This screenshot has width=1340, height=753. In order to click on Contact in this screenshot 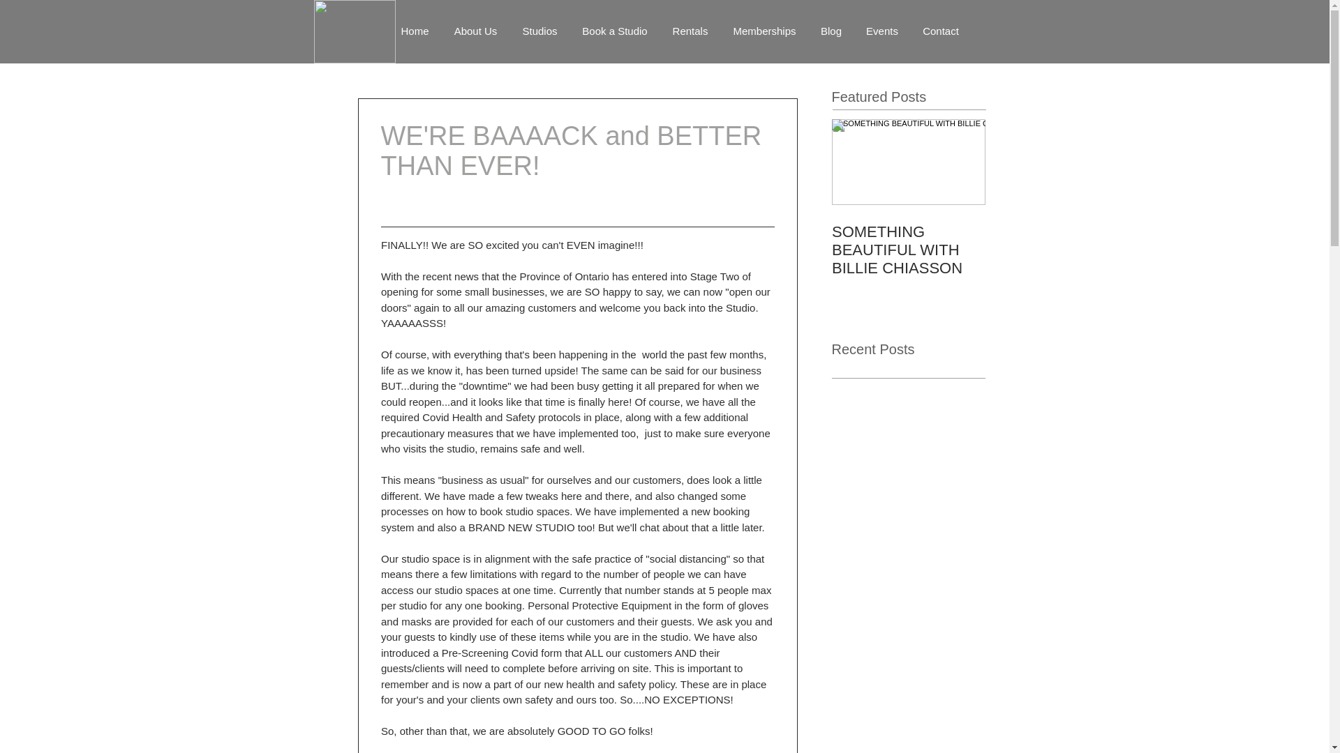, I will do `click(939, 31)`.